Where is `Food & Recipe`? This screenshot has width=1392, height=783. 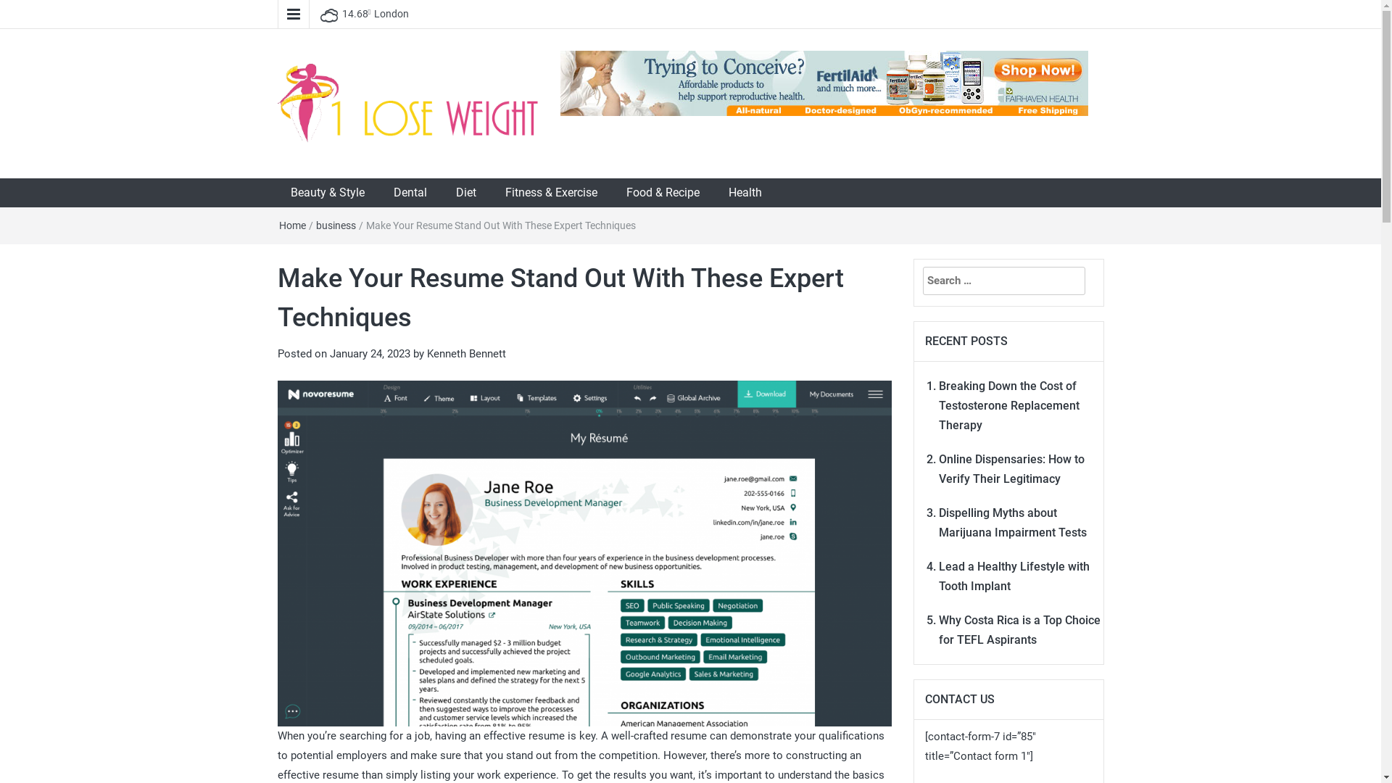
Food & Recipe is located at coordinates (663, 193).